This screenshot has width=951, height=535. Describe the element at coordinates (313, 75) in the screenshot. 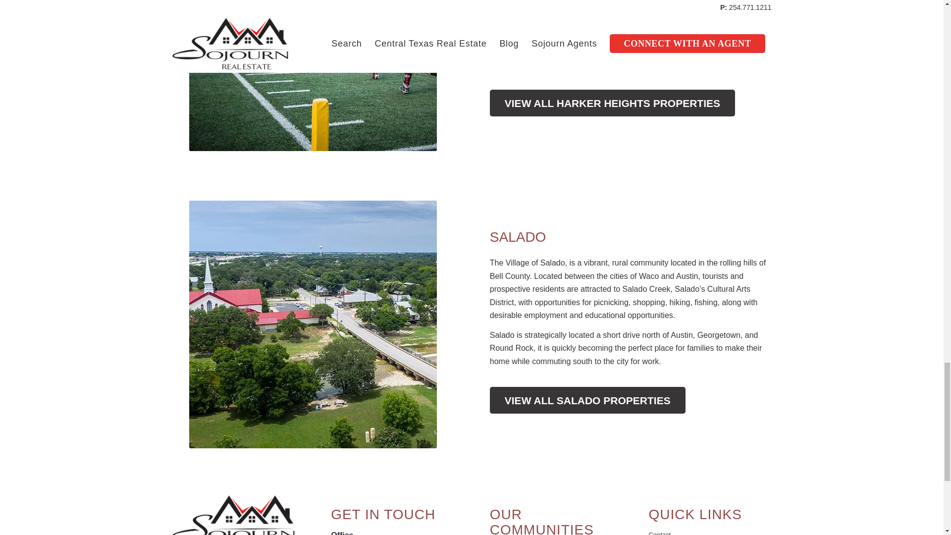

I see `harker-heights-community` at that location.